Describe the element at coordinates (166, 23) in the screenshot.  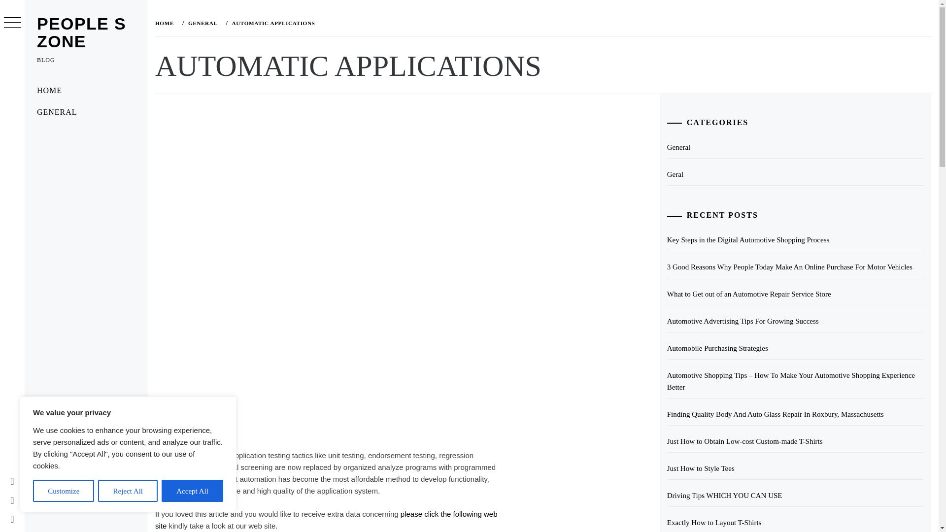
I see `HOME` at that location.